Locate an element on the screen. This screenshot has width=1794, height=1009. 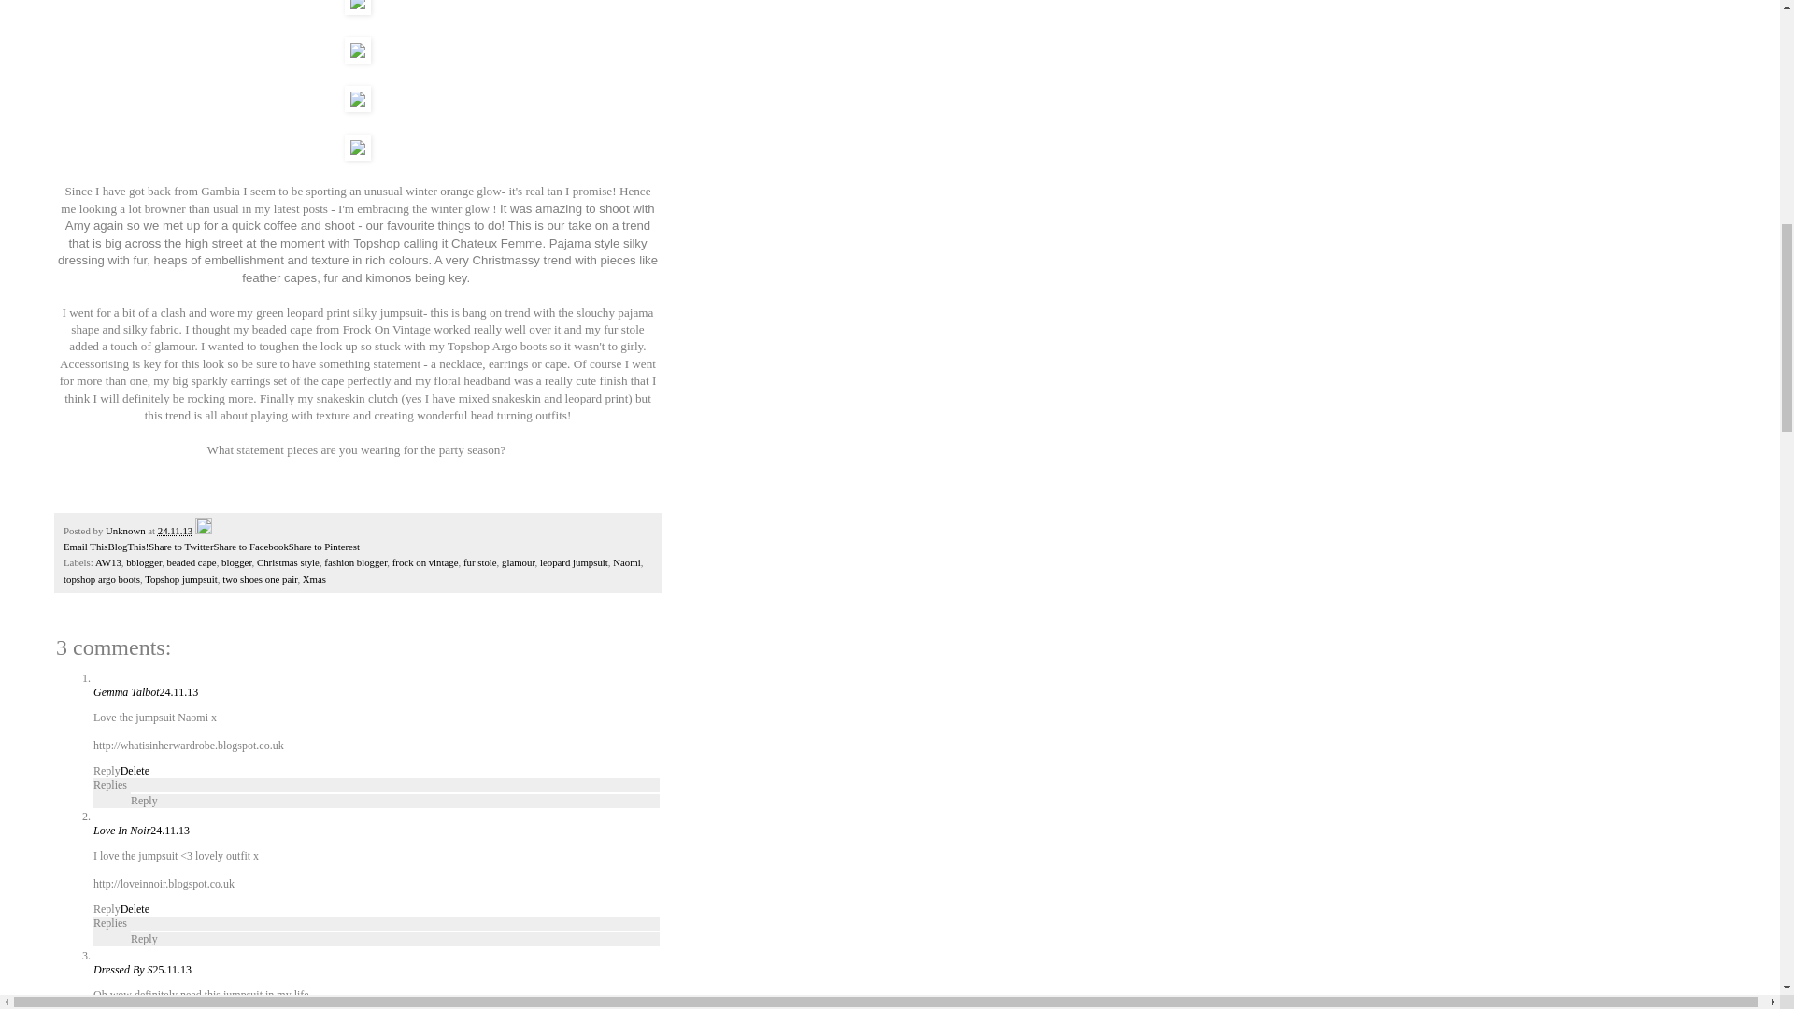
topshop argo boots is located at coordinates (101, 579).